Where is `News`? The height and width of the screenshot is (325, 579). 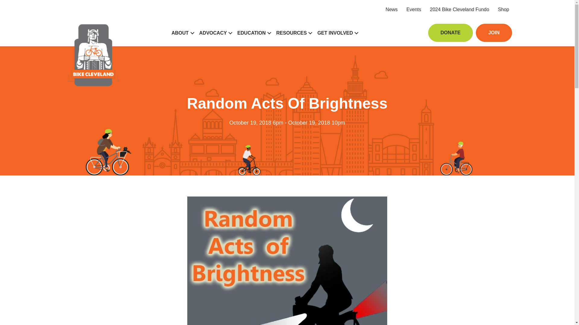 News is located at coordinates (391, 10).